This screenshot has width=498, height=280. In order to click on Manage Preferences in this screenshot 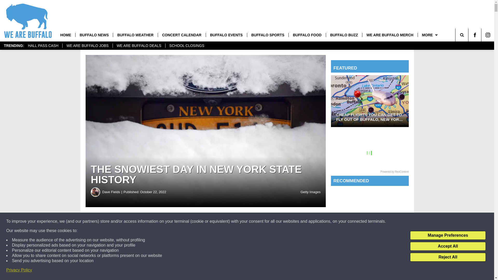, I will do `click(448, 235)`.